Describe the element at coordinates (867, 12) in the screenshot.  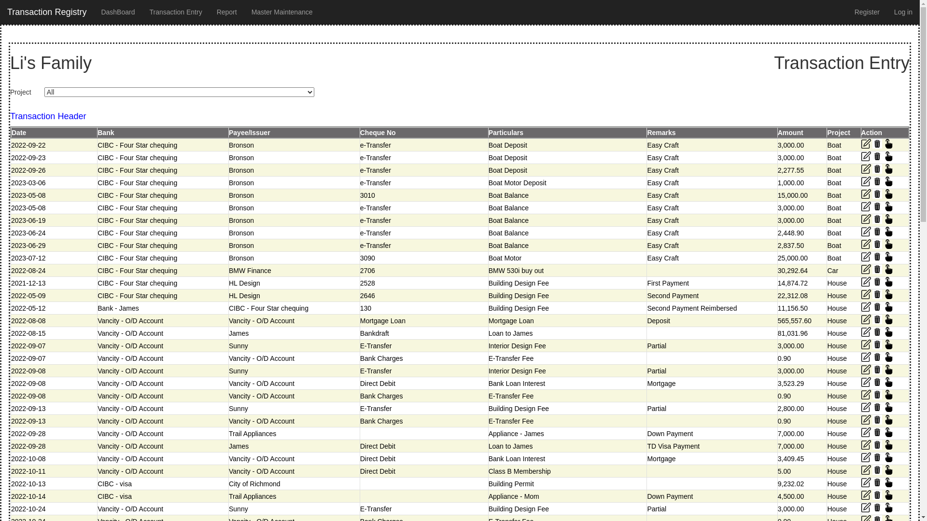
I see `Register` at that location.